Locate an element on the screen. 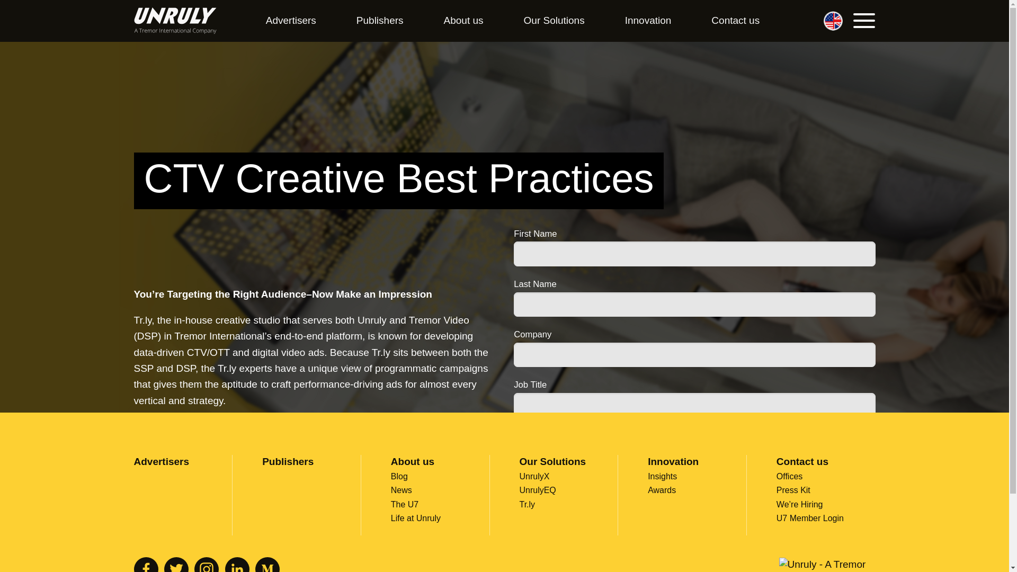 The width and height of the screenshot is (1017, 572). Life at Unruly is located at coordinates (415, 518).